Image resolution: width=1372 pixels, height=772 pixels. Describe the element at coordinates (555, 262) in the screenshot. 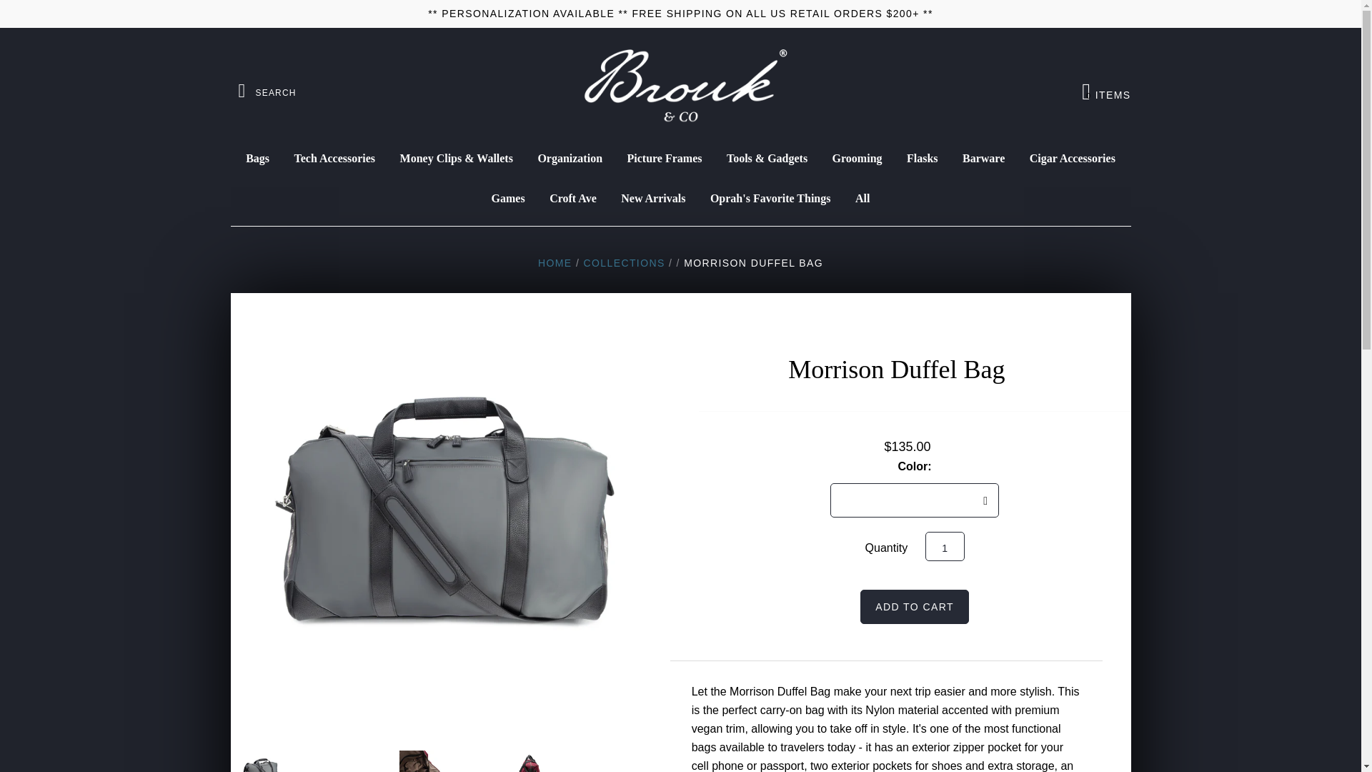

I see `Organization` at that location.